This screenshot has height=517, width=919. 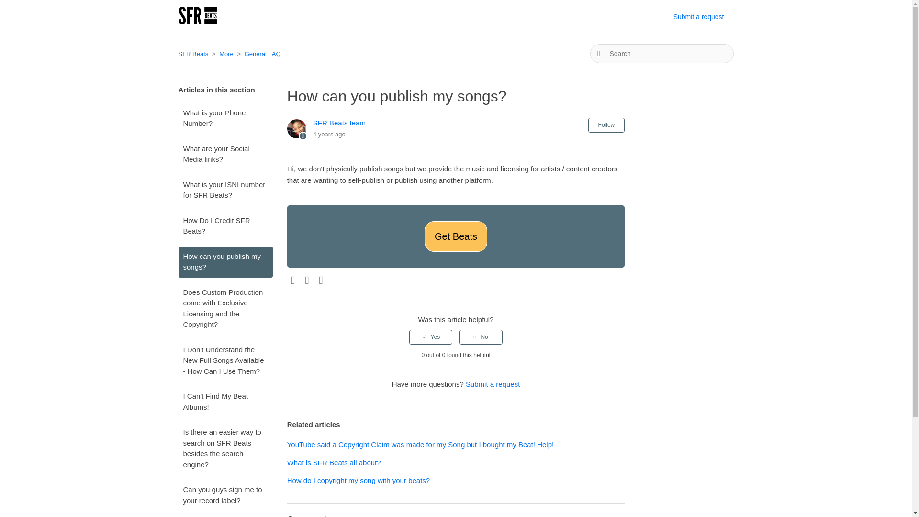 I want to click on Submit a request, so click(x=704, y=17).